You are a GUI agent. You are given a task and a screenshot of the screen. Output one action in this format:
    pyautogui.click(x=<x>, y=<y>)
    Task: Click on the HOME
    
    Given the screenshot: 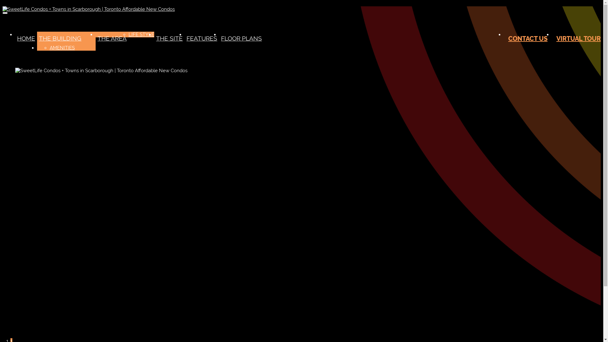 What is the action you would take?
    pyautogui.click(x=26, y=38)
    